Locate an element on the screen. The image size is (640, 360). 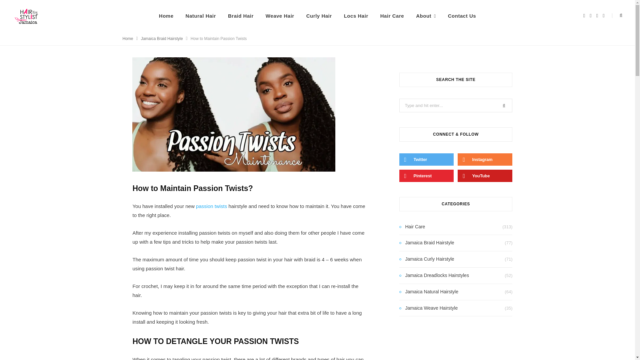
Jamaica Braid Hairstyle is located at coordinates (162, 39).